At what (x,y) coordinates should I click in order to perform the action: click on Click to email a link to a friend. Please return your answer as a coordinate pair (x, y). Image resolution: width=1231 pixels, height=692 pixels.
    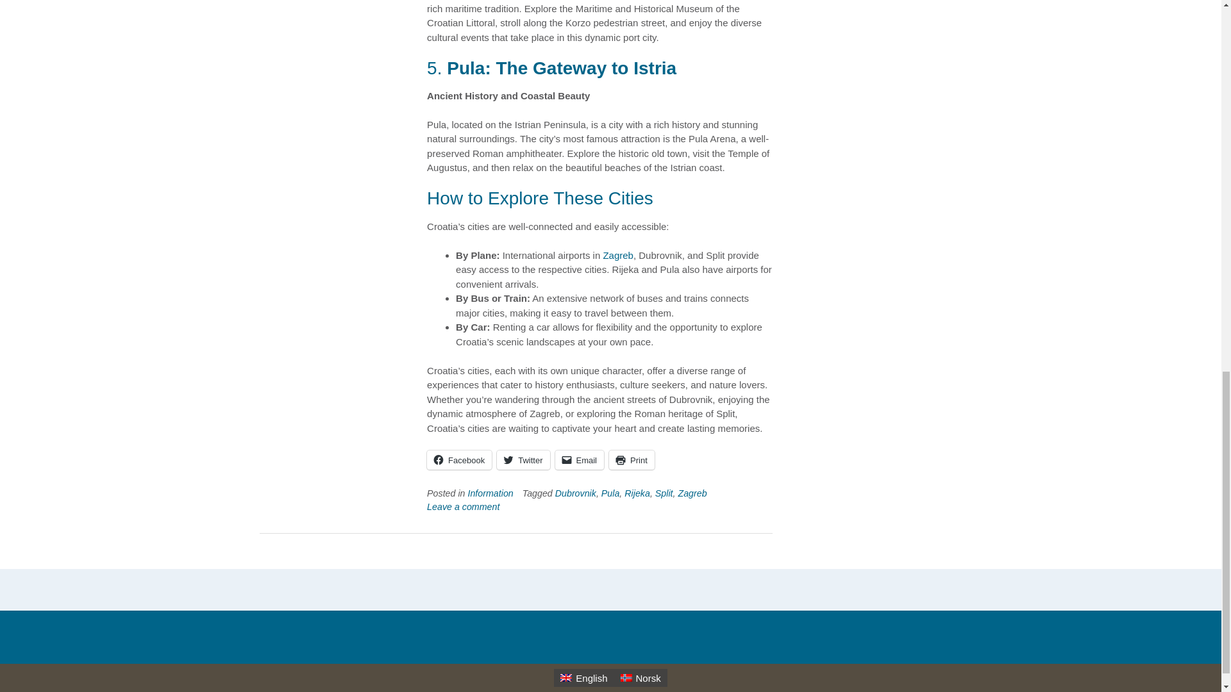
    Looking at the image, I should click on (580, 460).